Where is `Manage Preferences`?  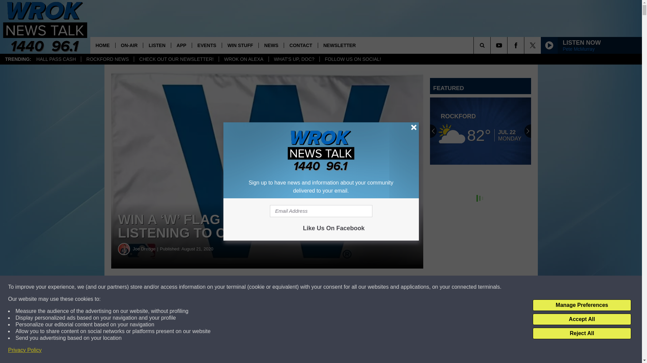 Manage Preferences is located at coordinates (582, 305).